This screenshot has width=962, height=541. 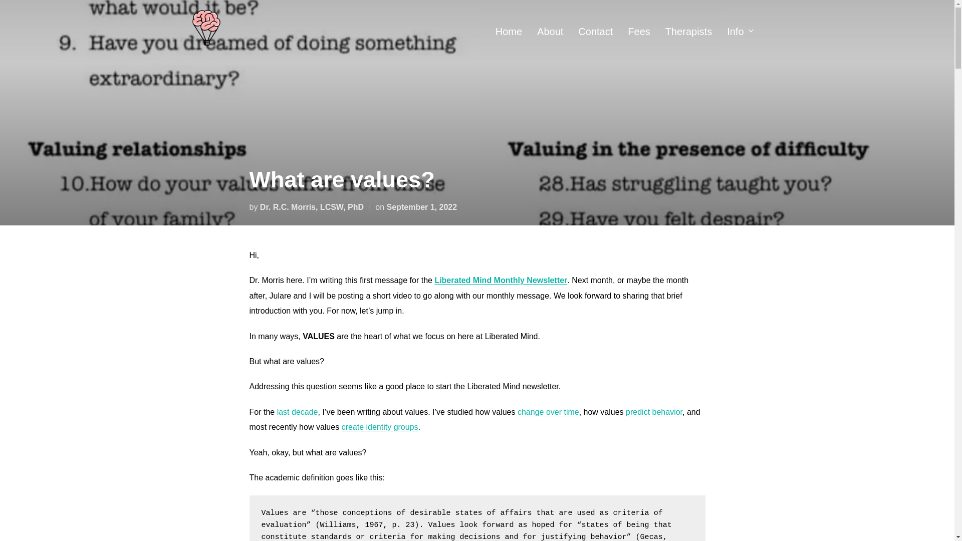 I want to click on Info, so click(x=741, y=31).